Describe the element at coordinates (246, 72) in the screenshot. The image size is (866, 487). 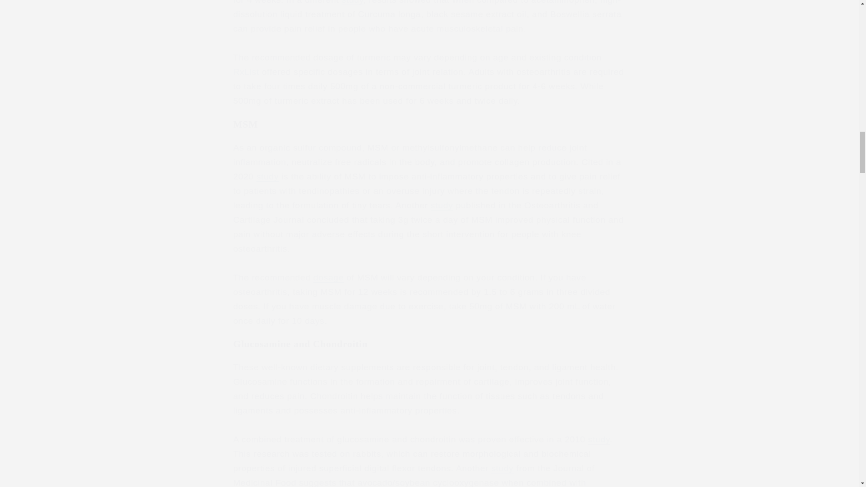
I see `RxList` at that location.